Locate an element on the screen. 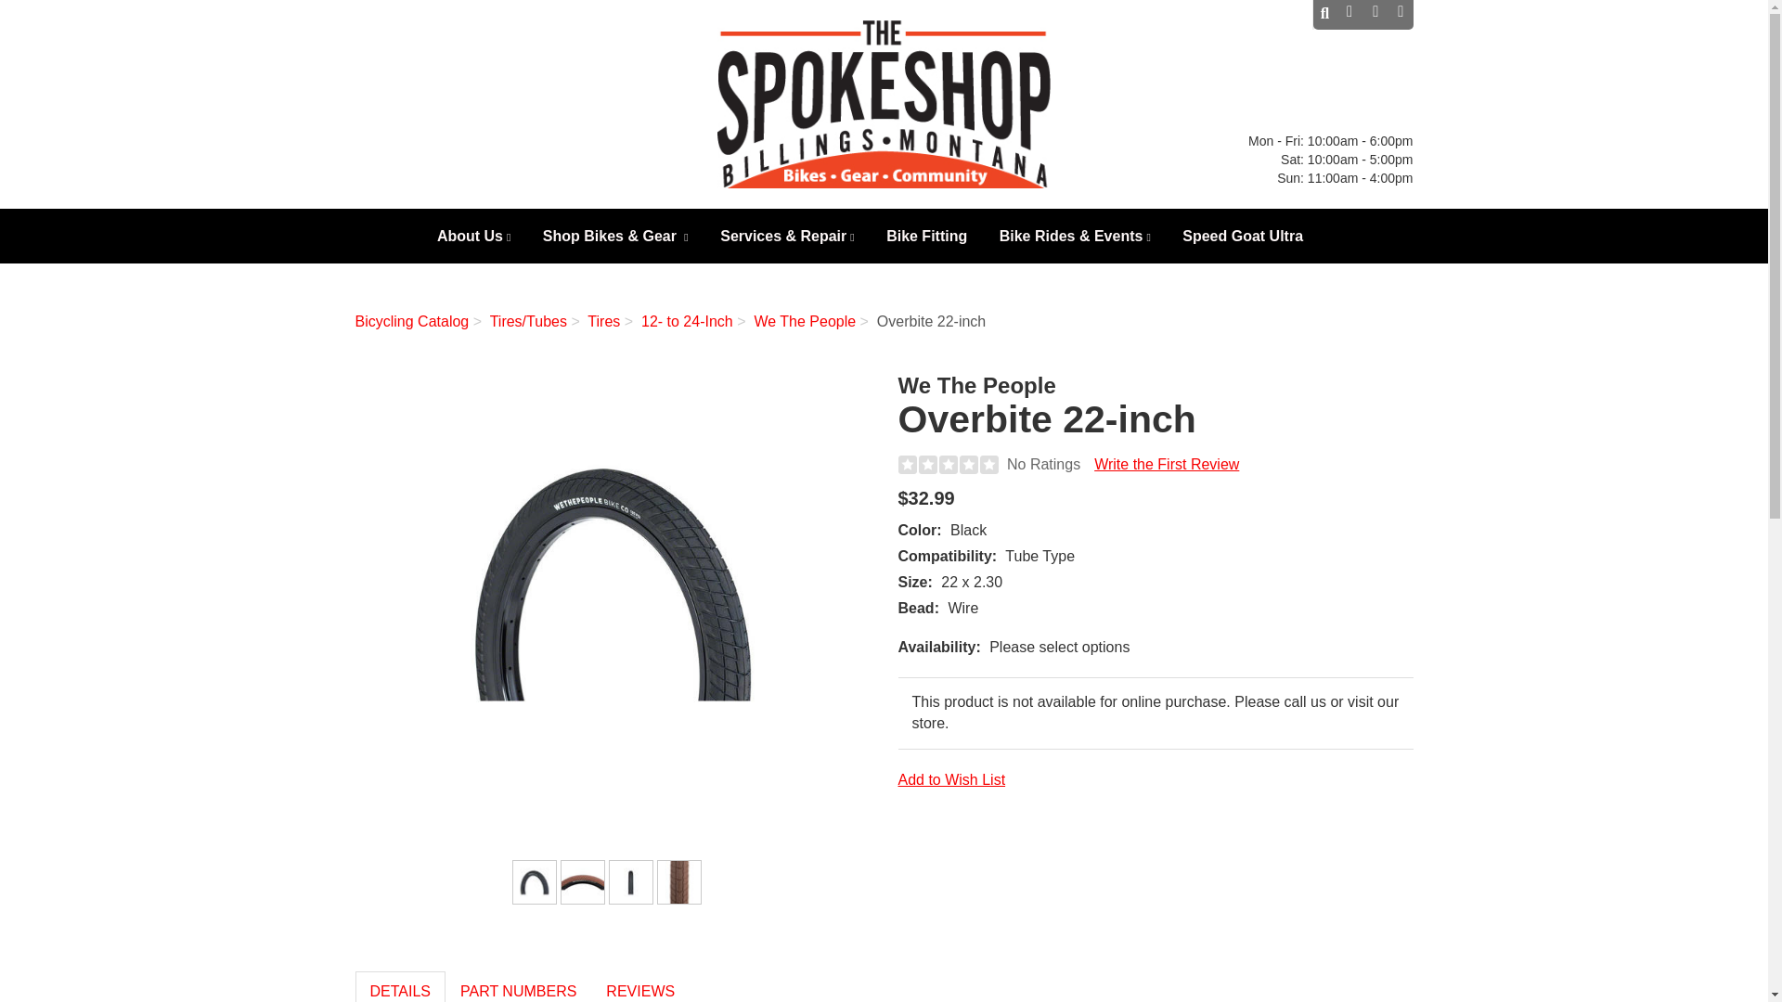 The width and height of the screenshot is (1782, 1002). The Spoke Shop Home Page is located at coordinates (1374, 15).